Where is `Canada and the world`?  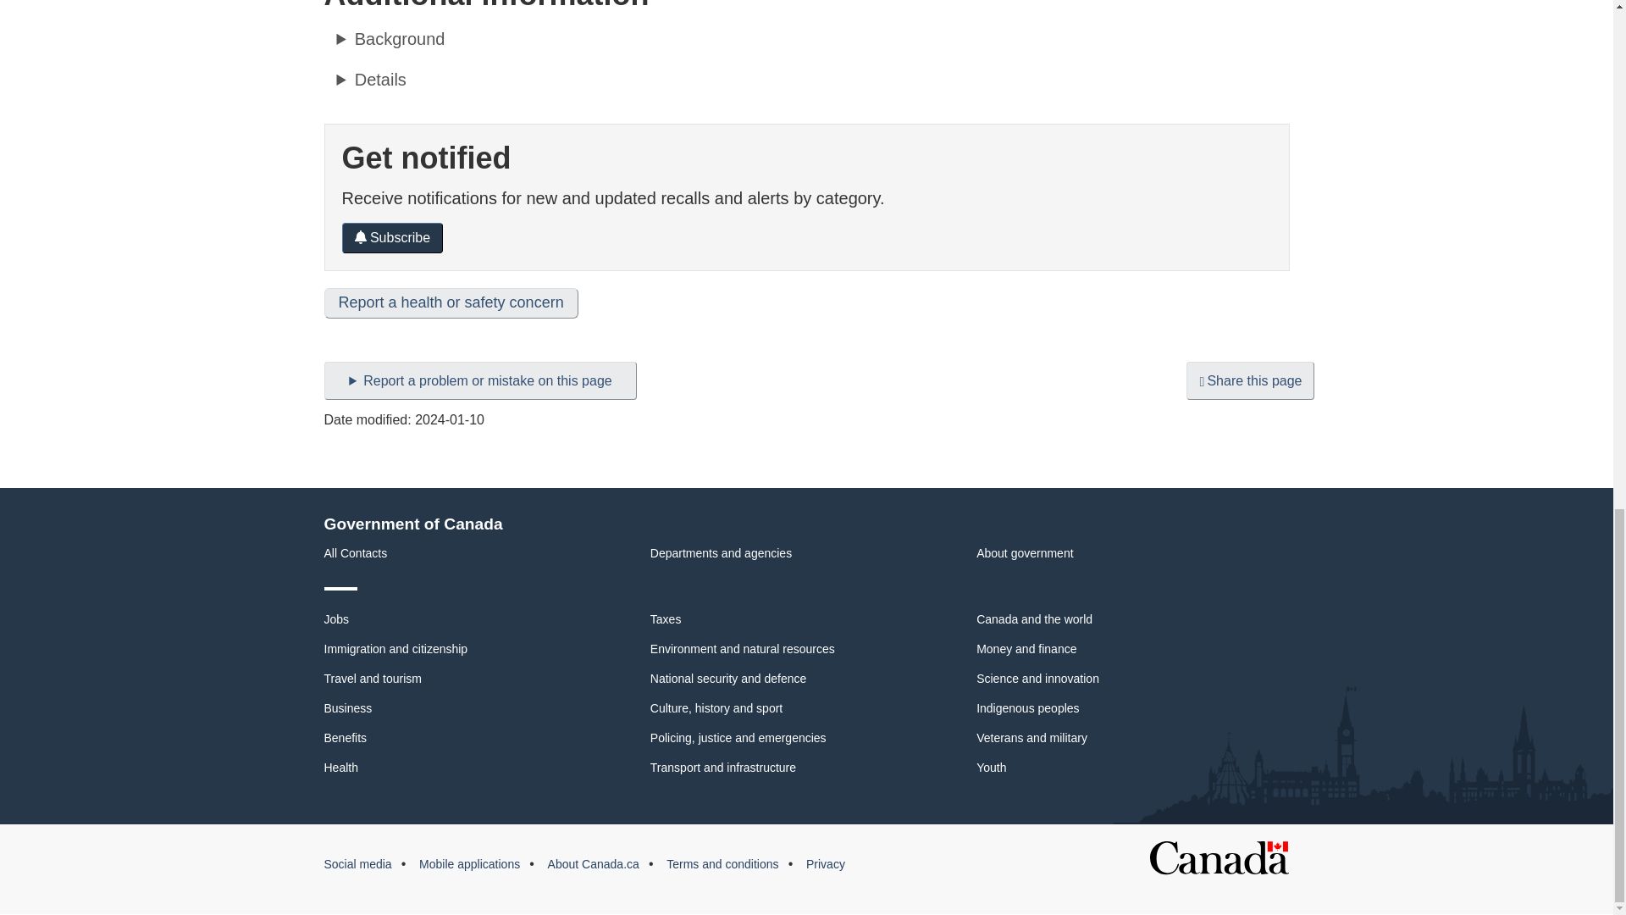
Canada and the world is located at coordinates (1035, 618).